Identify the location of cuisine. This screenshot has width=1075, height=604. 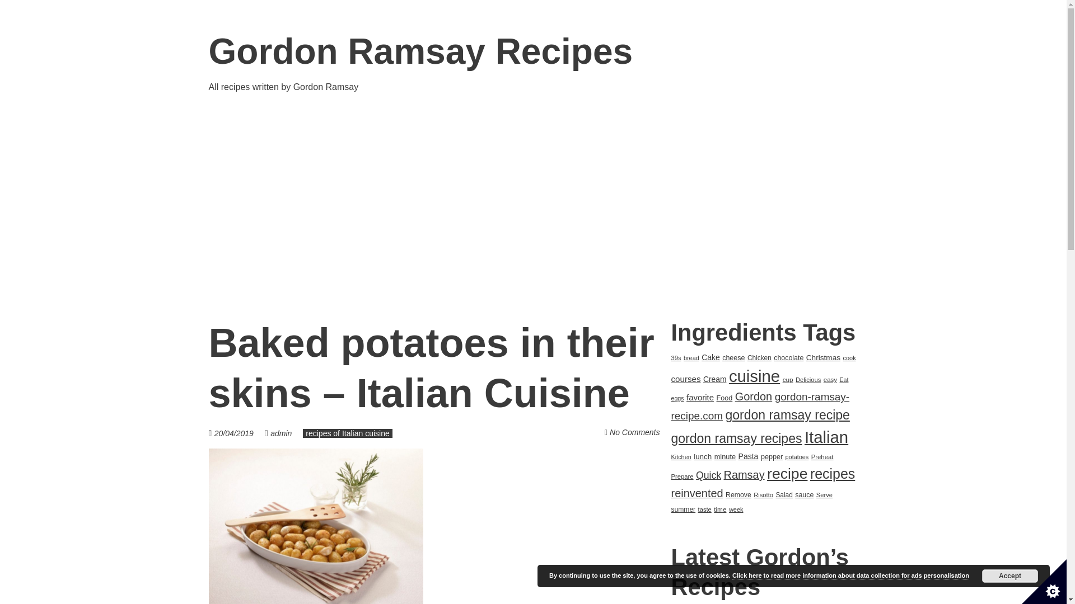
(754, 376).